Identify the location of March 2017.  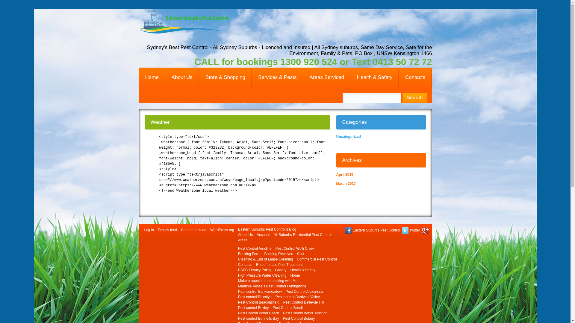
(346, 184).